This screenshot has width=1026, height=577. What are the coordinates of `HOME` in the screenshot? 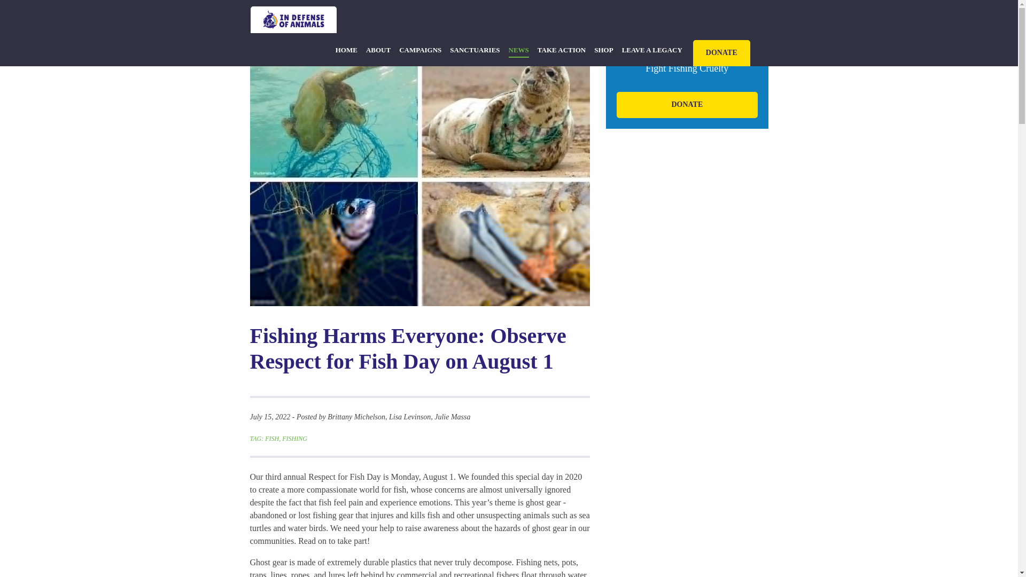 It's located at (346, 48).